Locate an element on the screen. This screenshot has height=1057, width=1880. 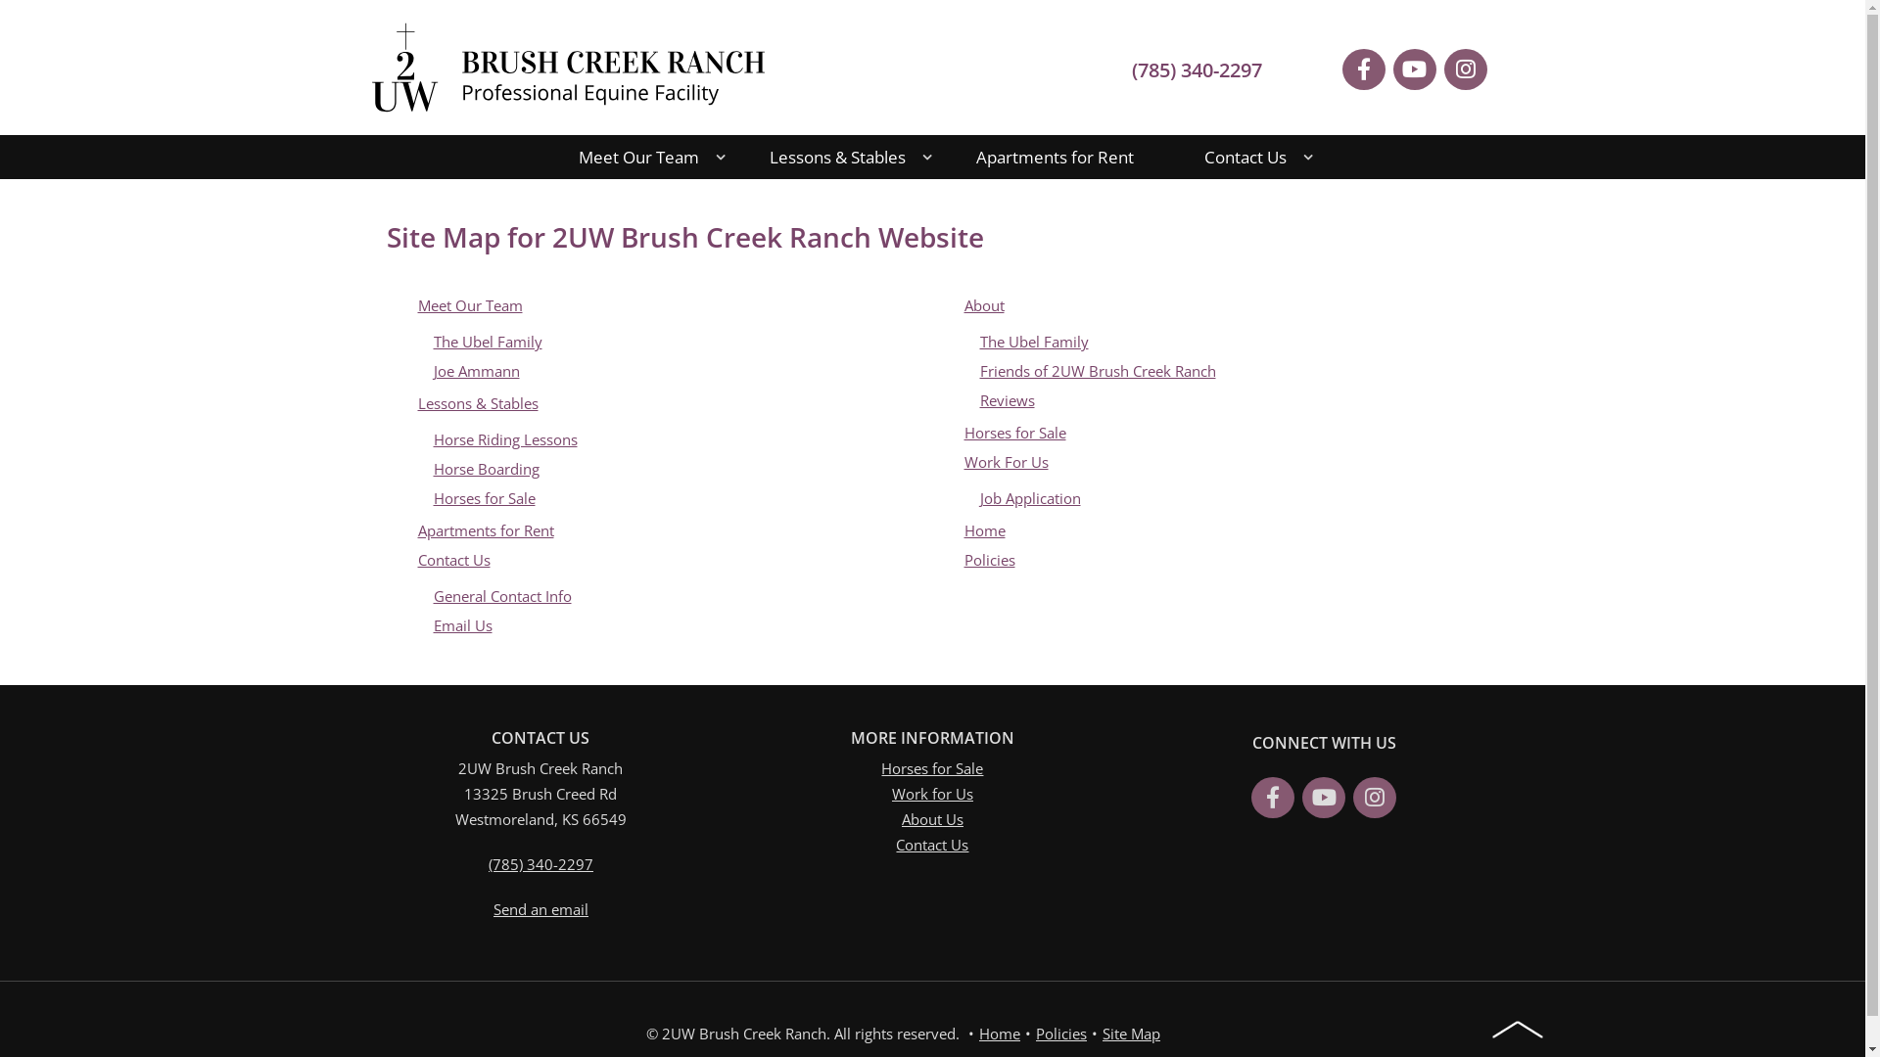
Work for Us is located at coordinates (932, 794).